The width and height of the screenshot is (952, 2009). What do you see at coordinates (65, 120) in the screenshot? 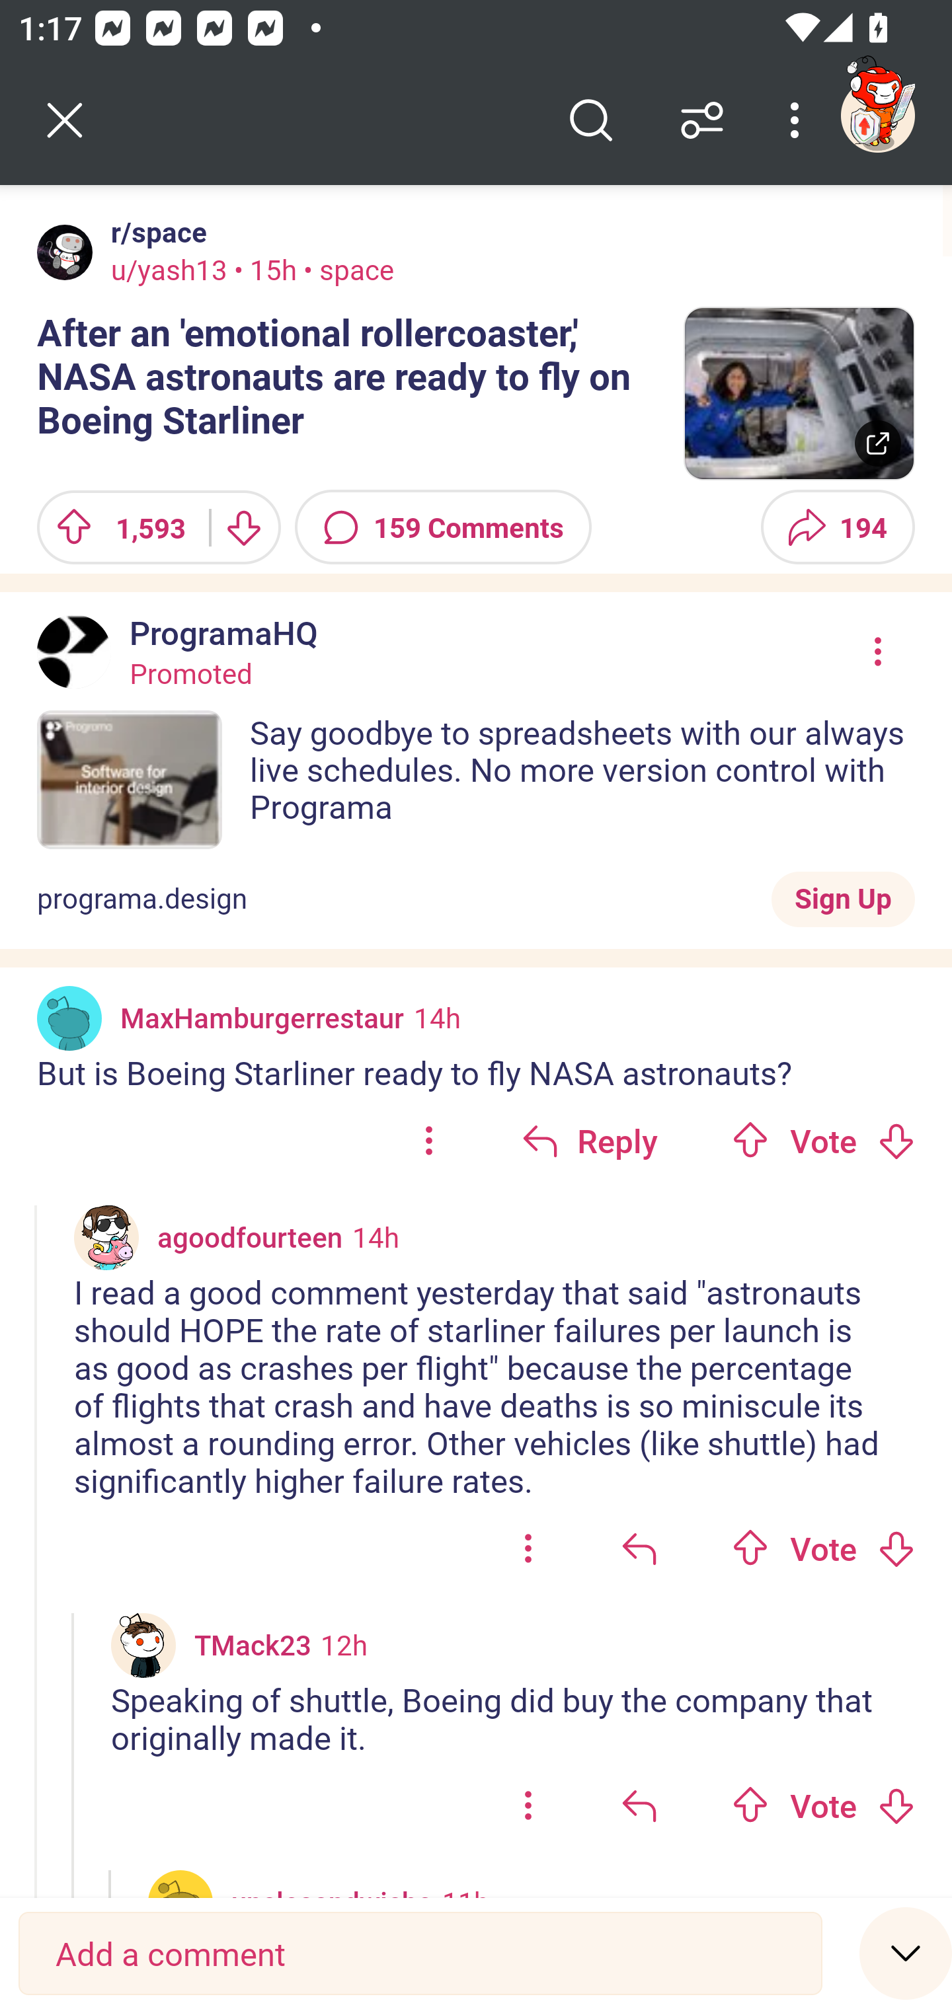
I see `Back` at bounding box center [65, 120].